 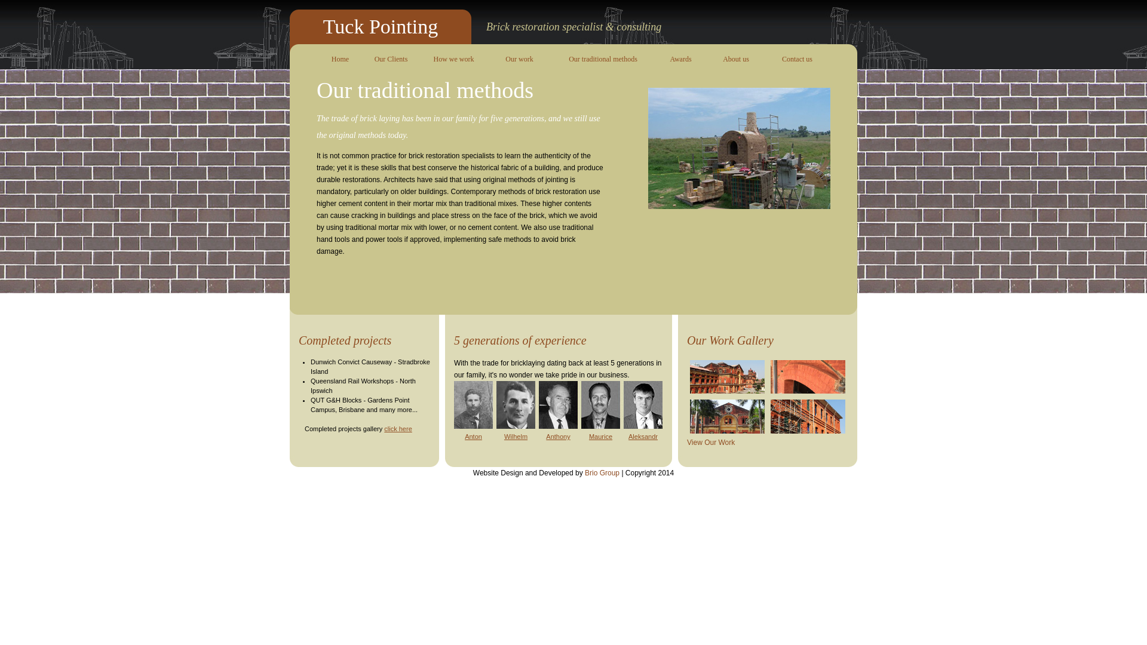 I want to click on Awards, so click(x=681, y=60).